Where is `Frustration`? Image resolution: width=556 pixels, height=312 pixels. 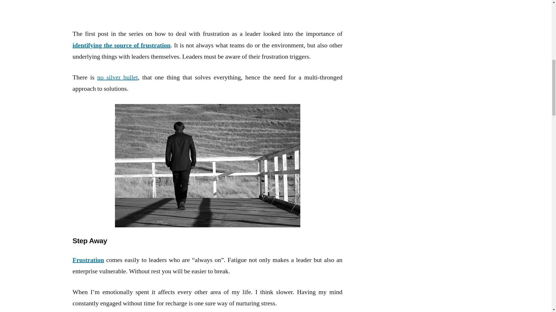 Frustration is located at coordinates (88, 260).